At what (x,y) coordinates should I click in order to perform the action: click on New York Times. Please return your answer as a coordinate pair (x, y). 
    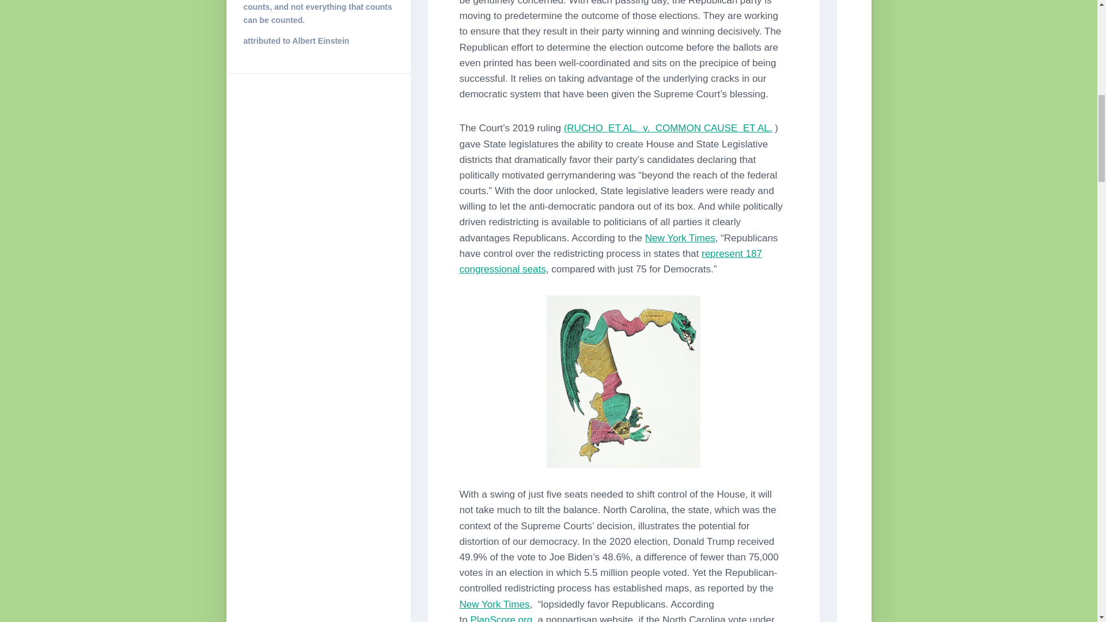
    Looking at the image, I should click on (494, 605).